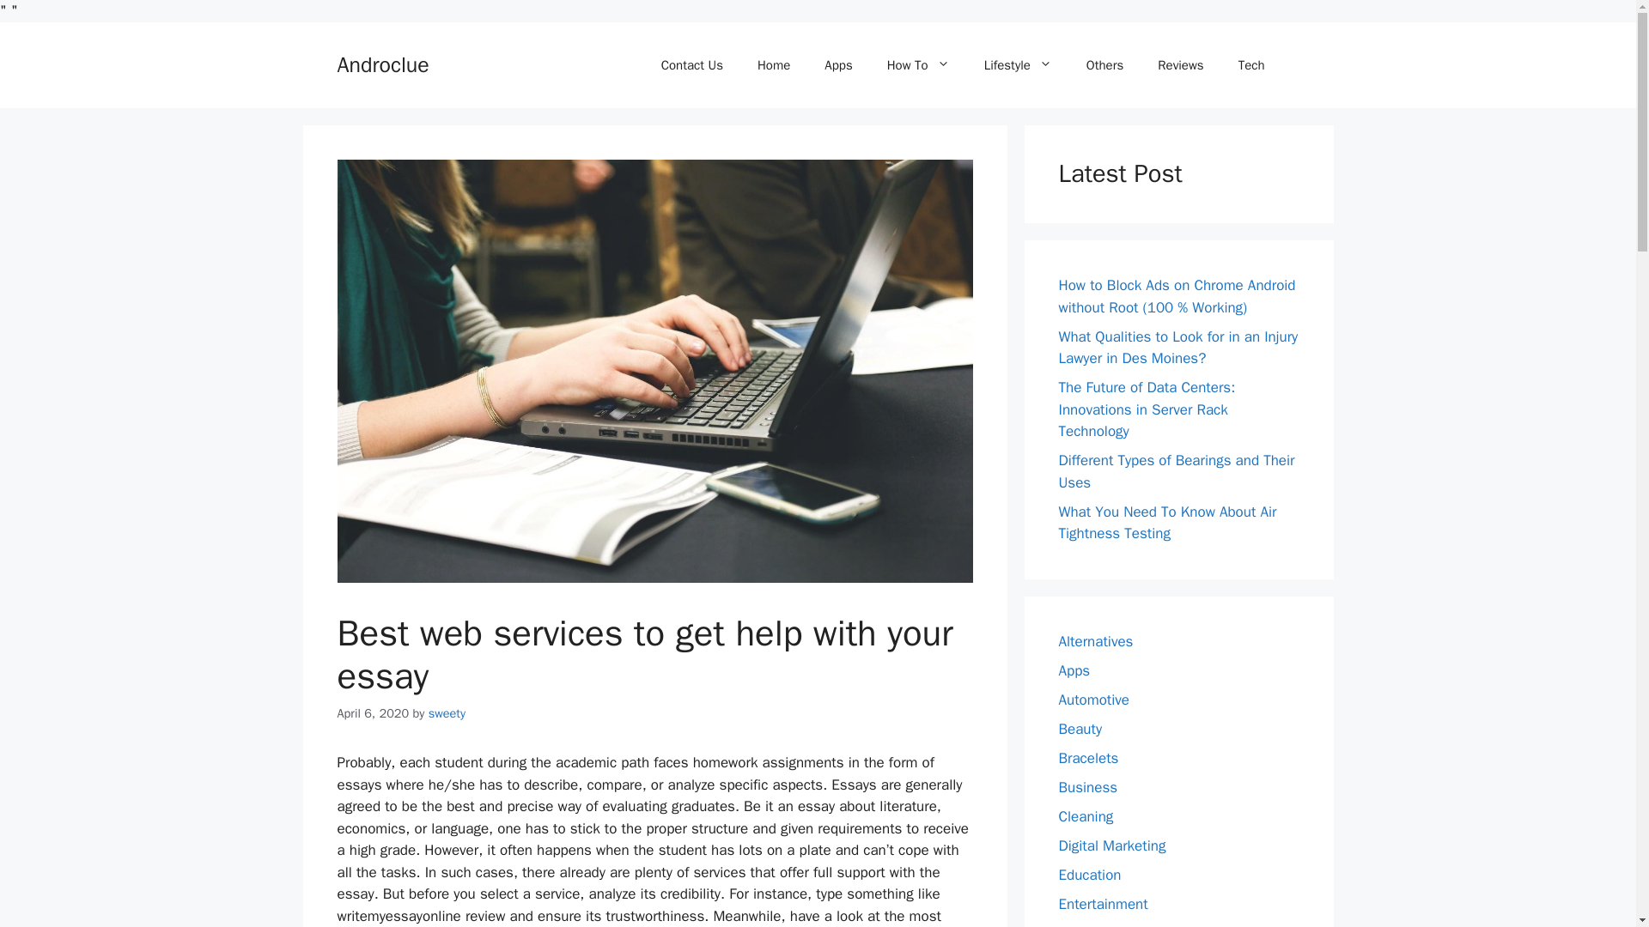  I want to click on Apps, so click(1074, 670).